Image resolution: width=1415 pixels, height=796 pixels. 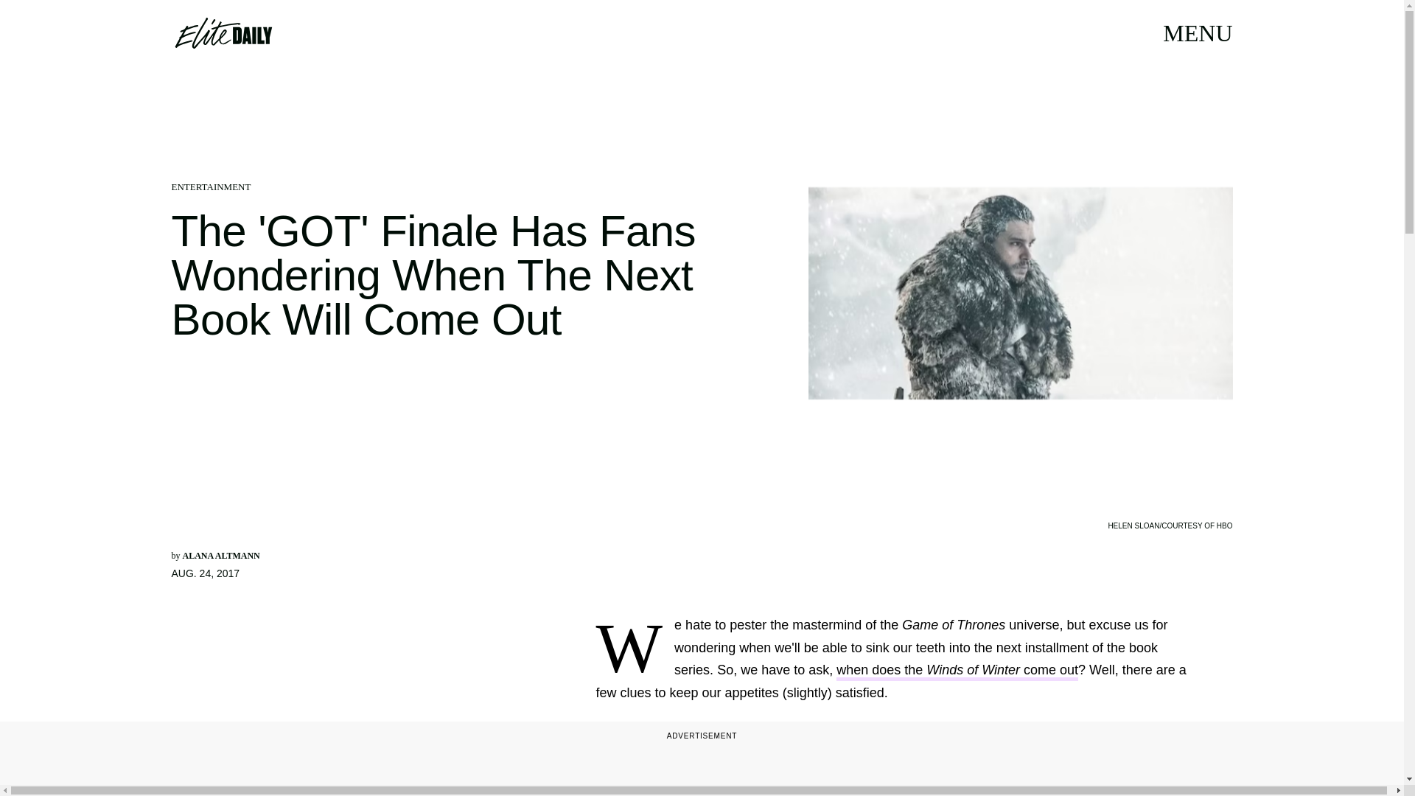 I want to click on when does the, so click(x=881, y=671).